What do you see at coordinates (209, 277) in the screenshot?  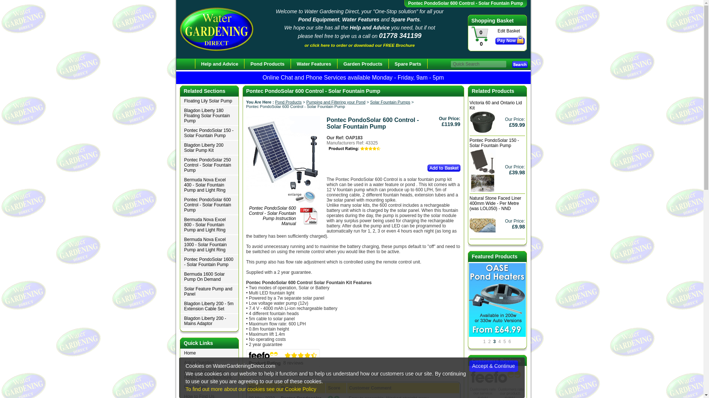 I see `Bermuda 1600 Solar Pump On Demand` at bounding box center [209, 277].